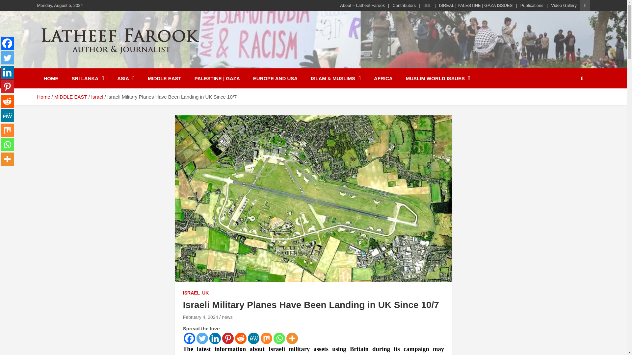  I want to click on Facebook, so click(190, 338).